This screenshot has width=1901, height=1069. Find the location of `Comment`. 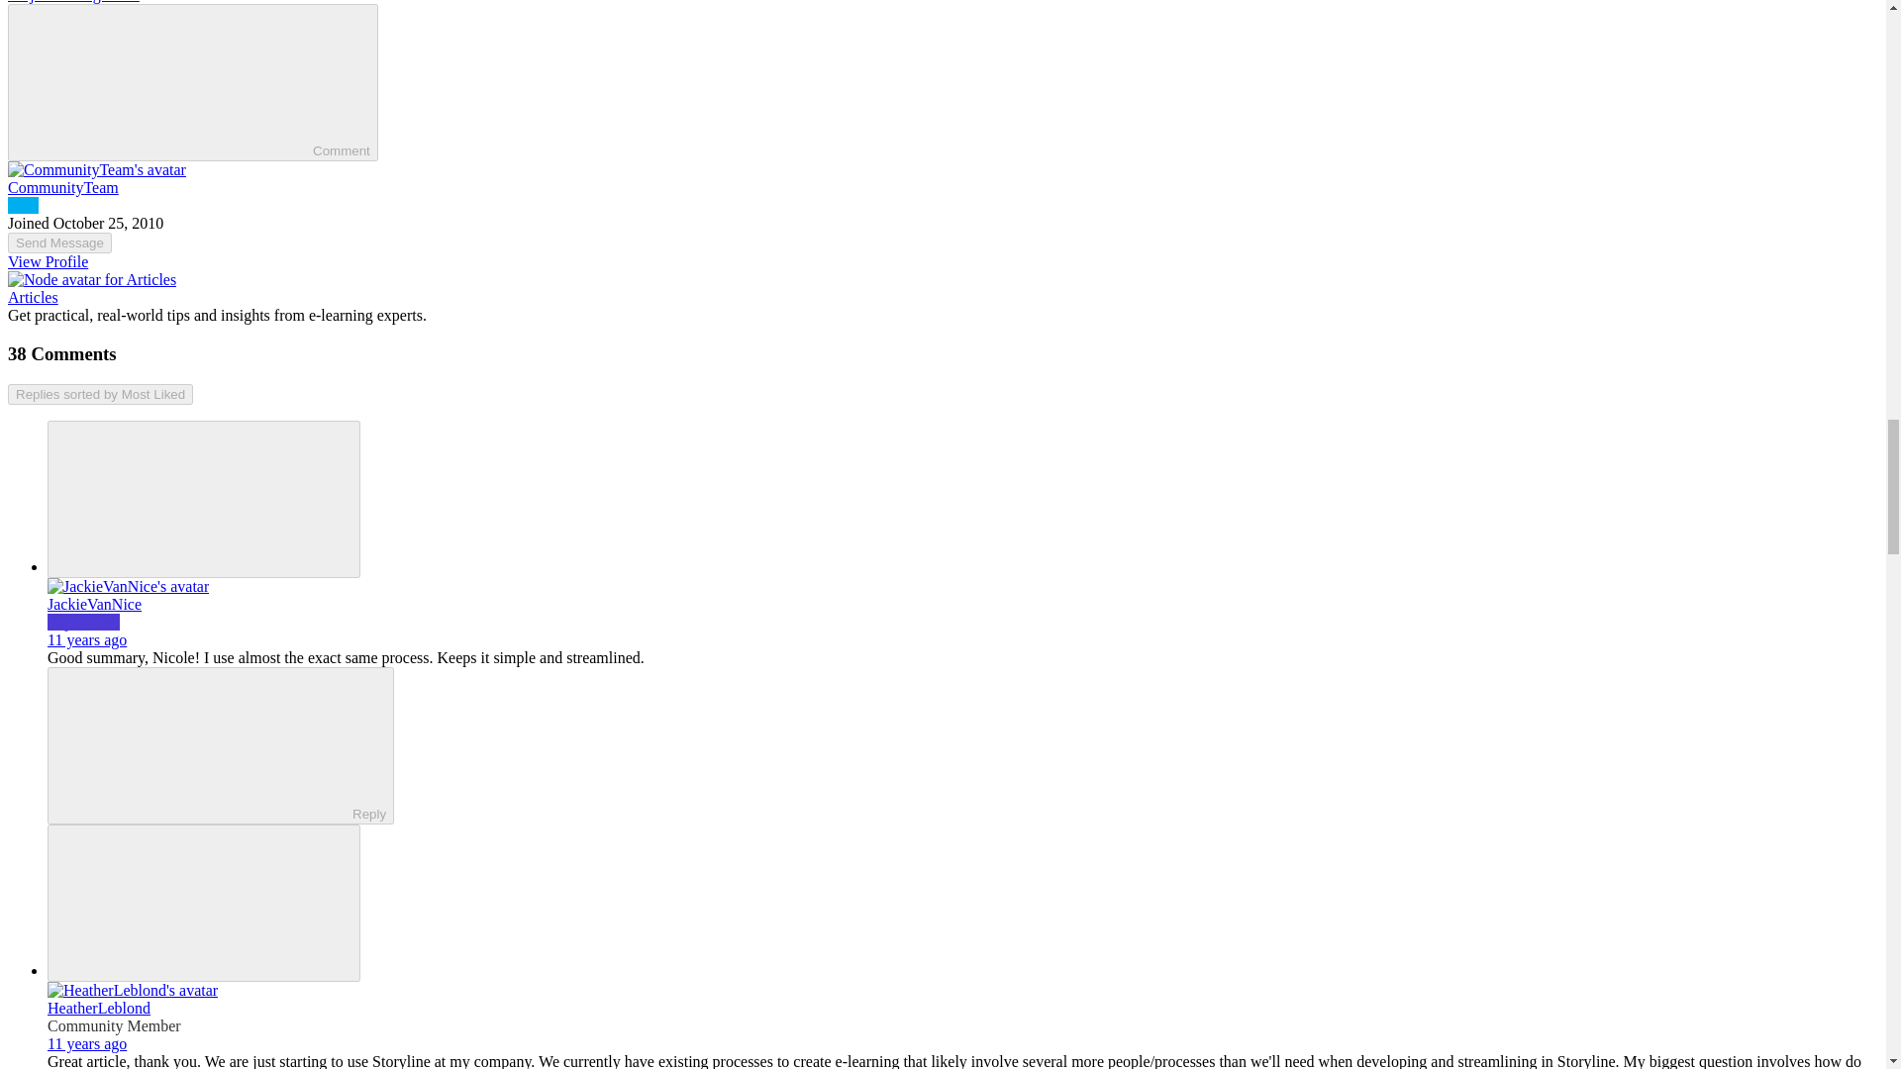

Comment is located at coordinates (164, 80).